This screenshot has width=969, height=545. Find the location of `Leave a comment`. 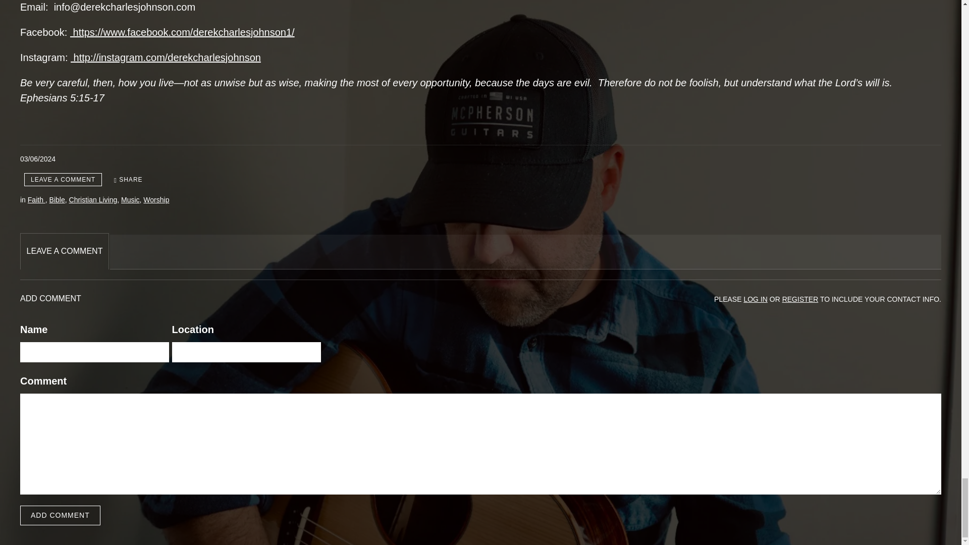

Leave a comment is located at coordinates (63, 180).